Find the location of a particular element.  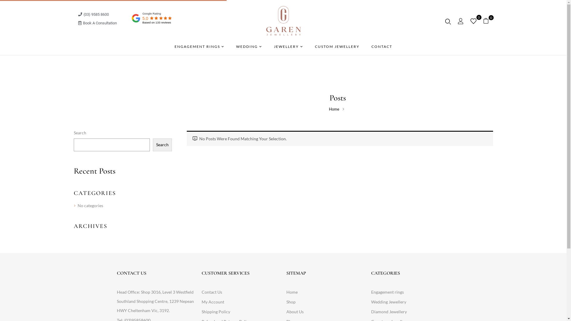

Book A Consultation is located at coordinates (97, 23).